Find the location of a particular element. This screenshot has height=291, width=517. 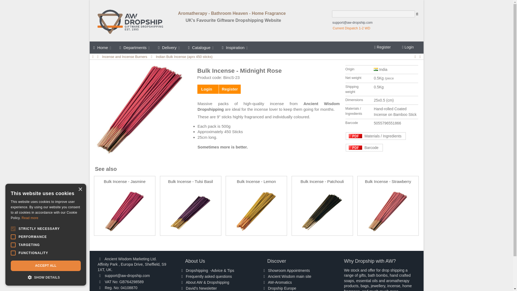

IND is located at coordinates (376, 69).